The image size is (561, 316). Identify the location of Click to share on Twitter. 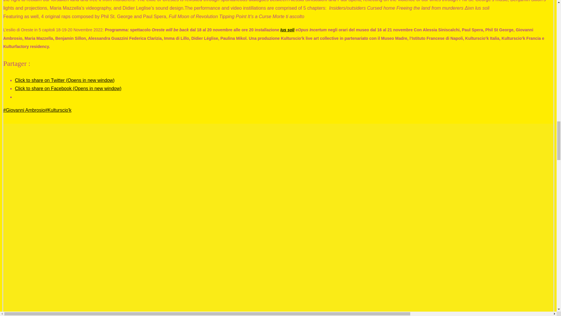
(65, 80).